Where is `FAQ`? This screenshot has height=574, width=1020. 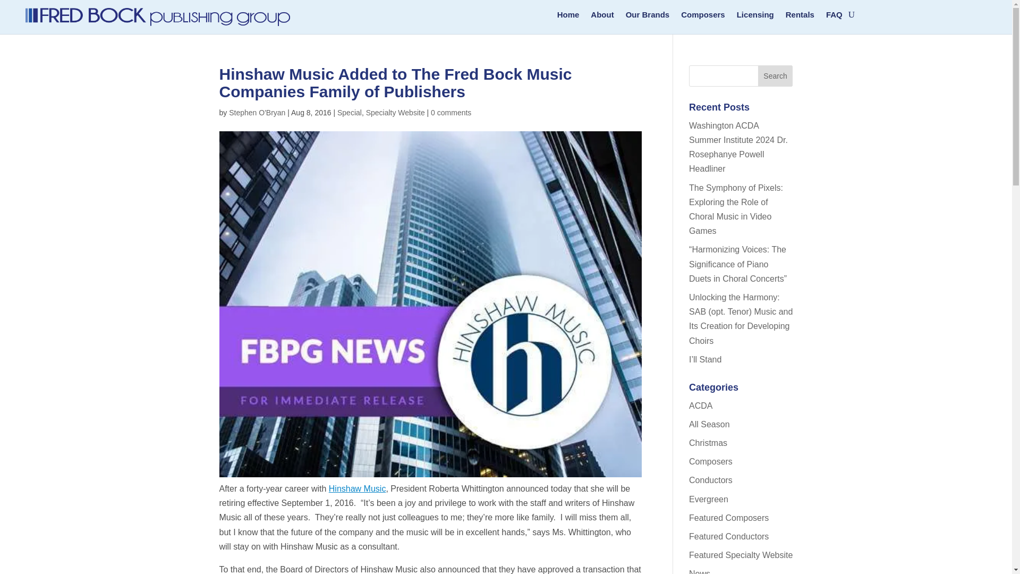 FAQ is located at coordinates (834, 16).